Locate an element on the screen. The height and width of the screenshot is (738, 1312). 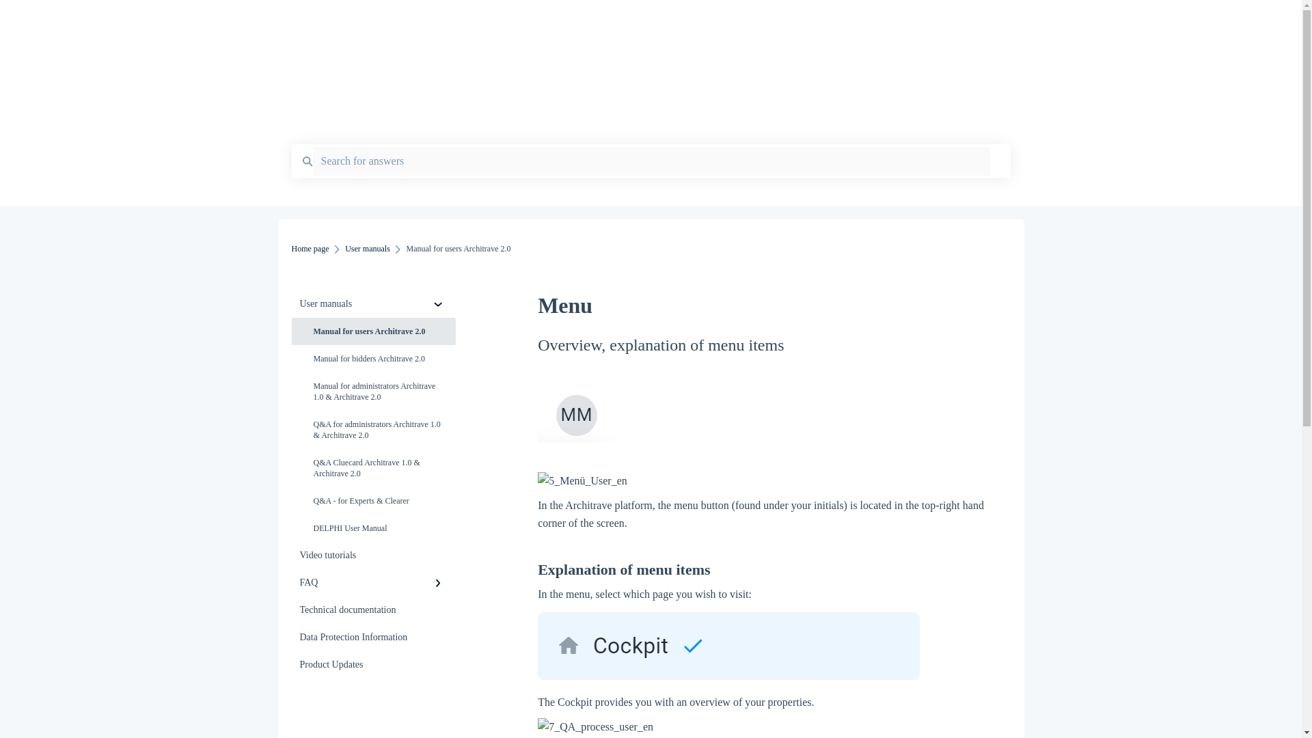
Go to architrave.de is located at coordinates (958, 23).